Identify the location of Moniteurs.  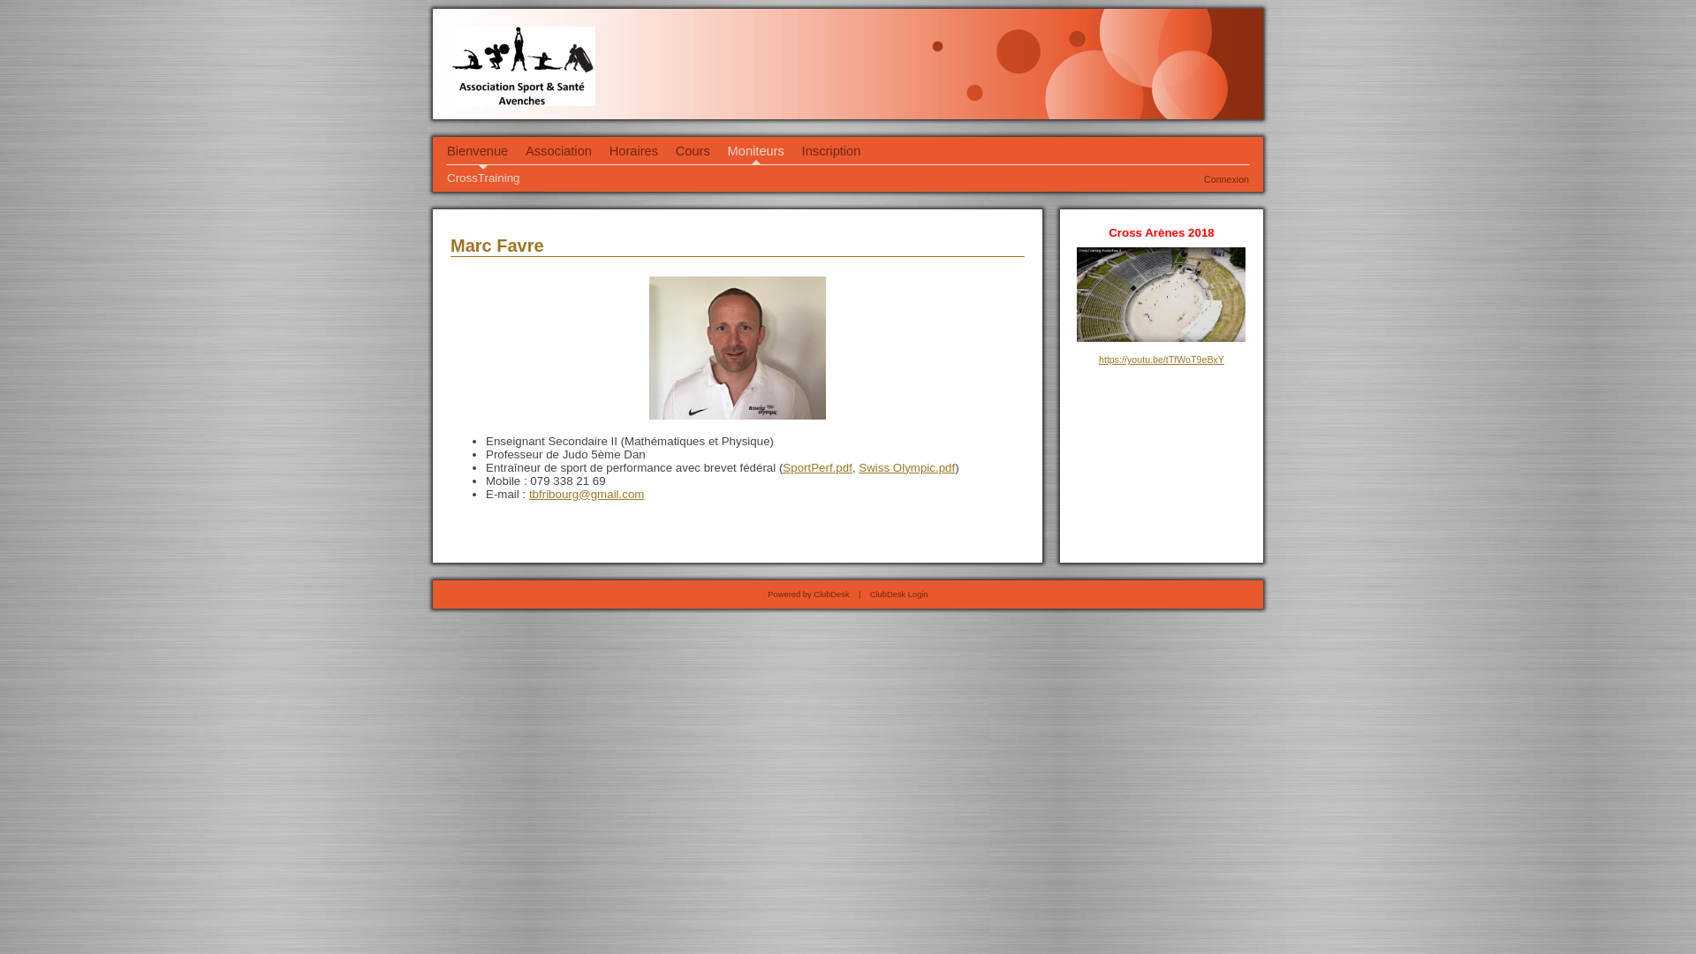
(756, 151).